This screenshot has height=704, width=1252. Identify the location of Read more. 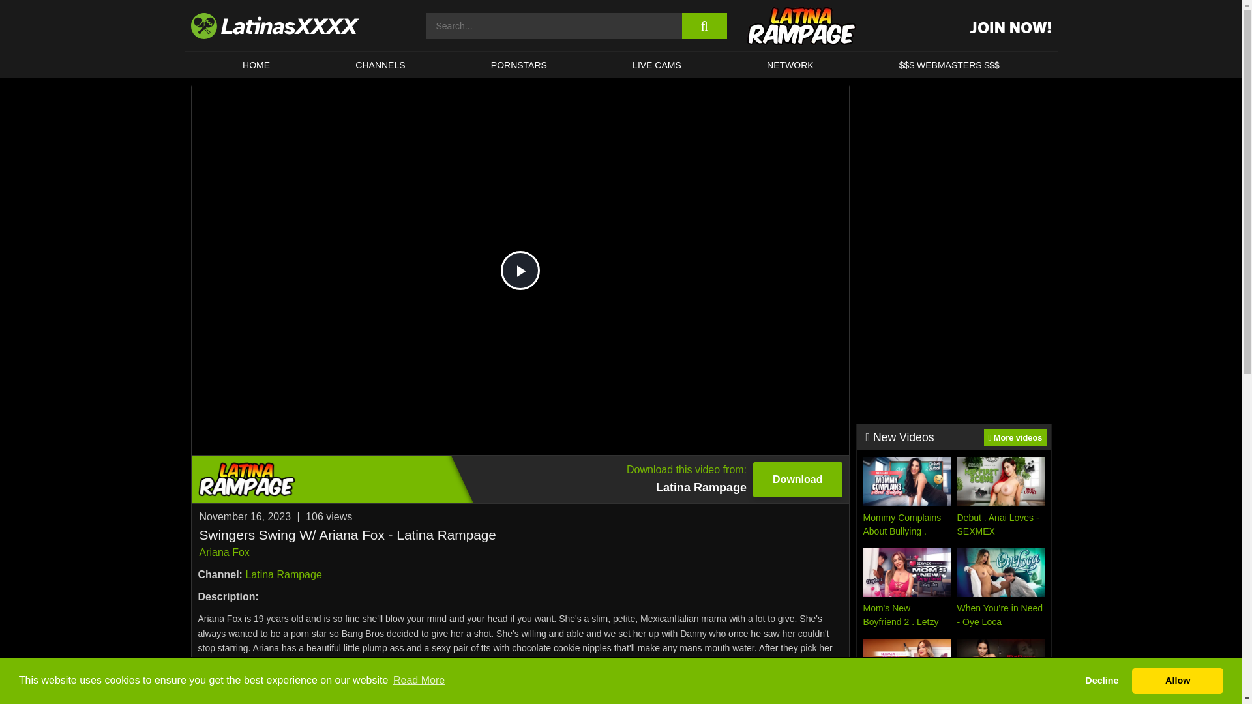
(520, 686).